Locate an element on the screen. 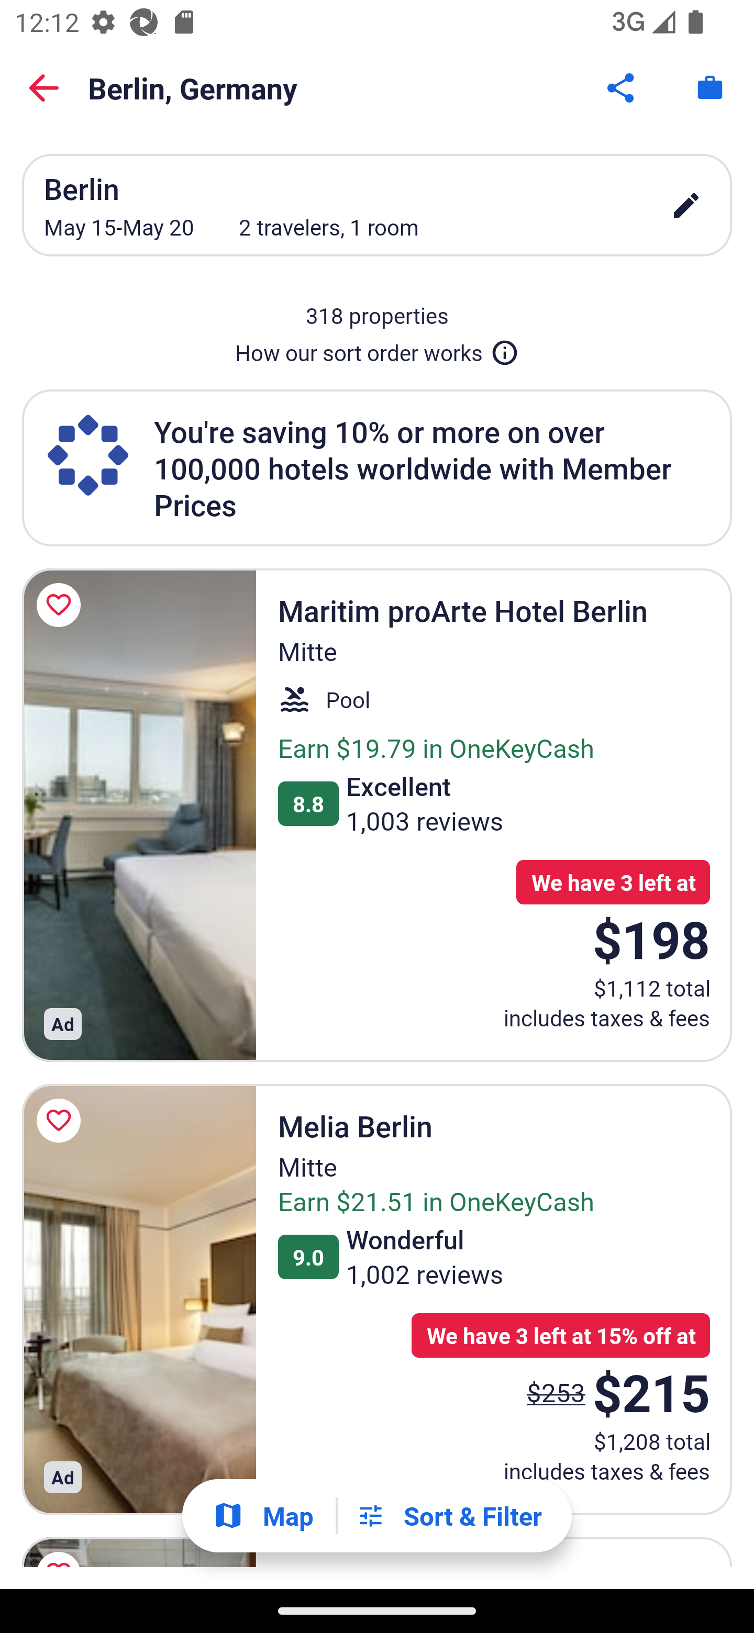 The image size is (754, 1633). Show map Map Show map Button is located at coordinates (263, 1516).